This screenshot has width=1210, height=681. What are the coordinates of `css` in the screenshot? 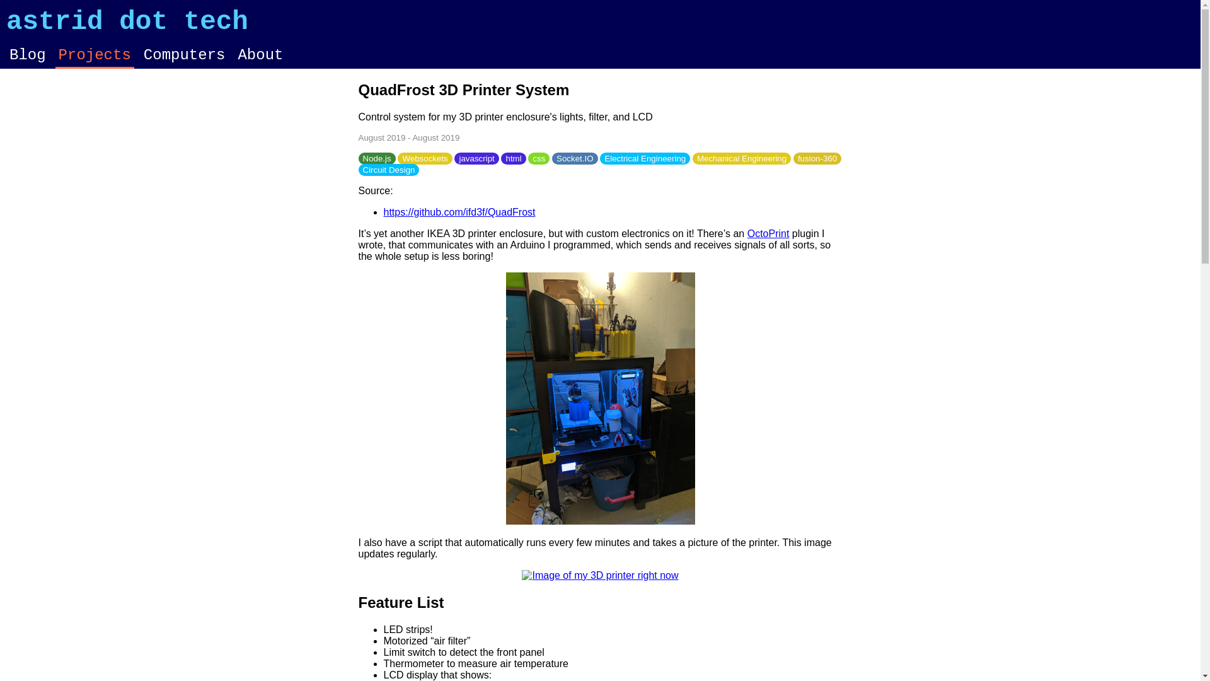 It's located at (538, 158).